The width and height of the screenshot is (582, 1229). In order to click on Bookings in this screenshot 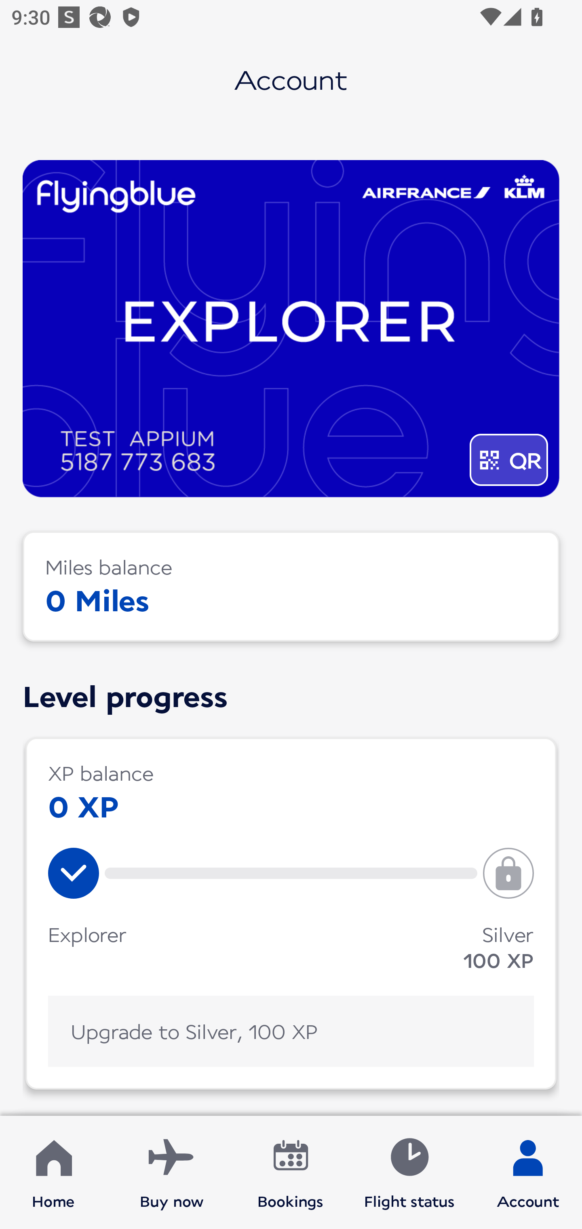, I will do `click(291, 1172)`.